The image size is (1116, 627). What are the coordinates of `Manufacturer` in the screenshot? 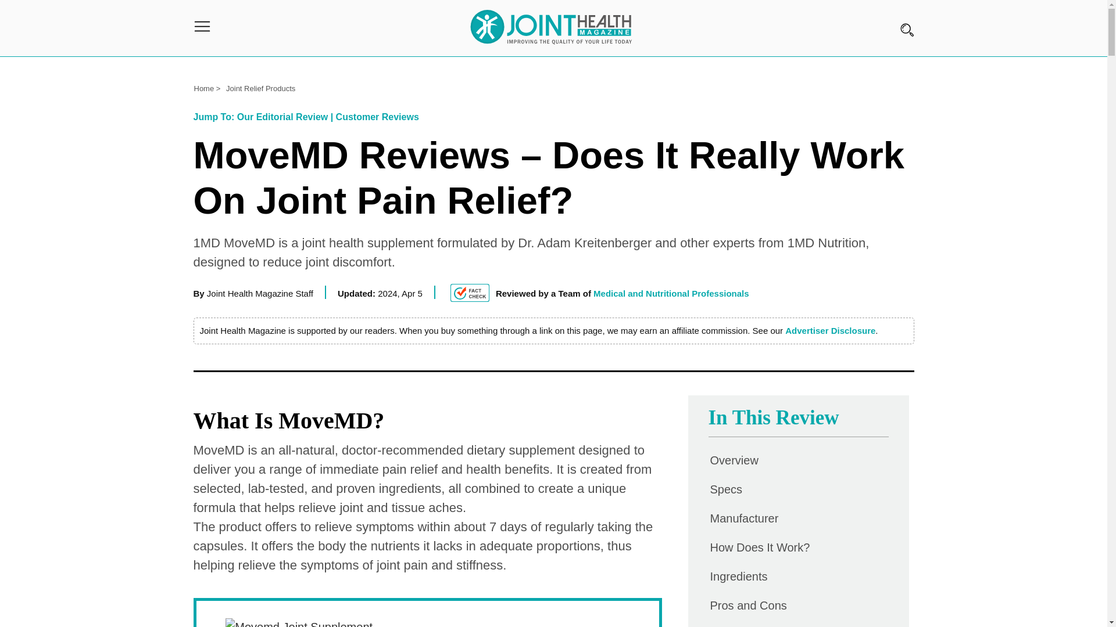 It's located at (744, 518).